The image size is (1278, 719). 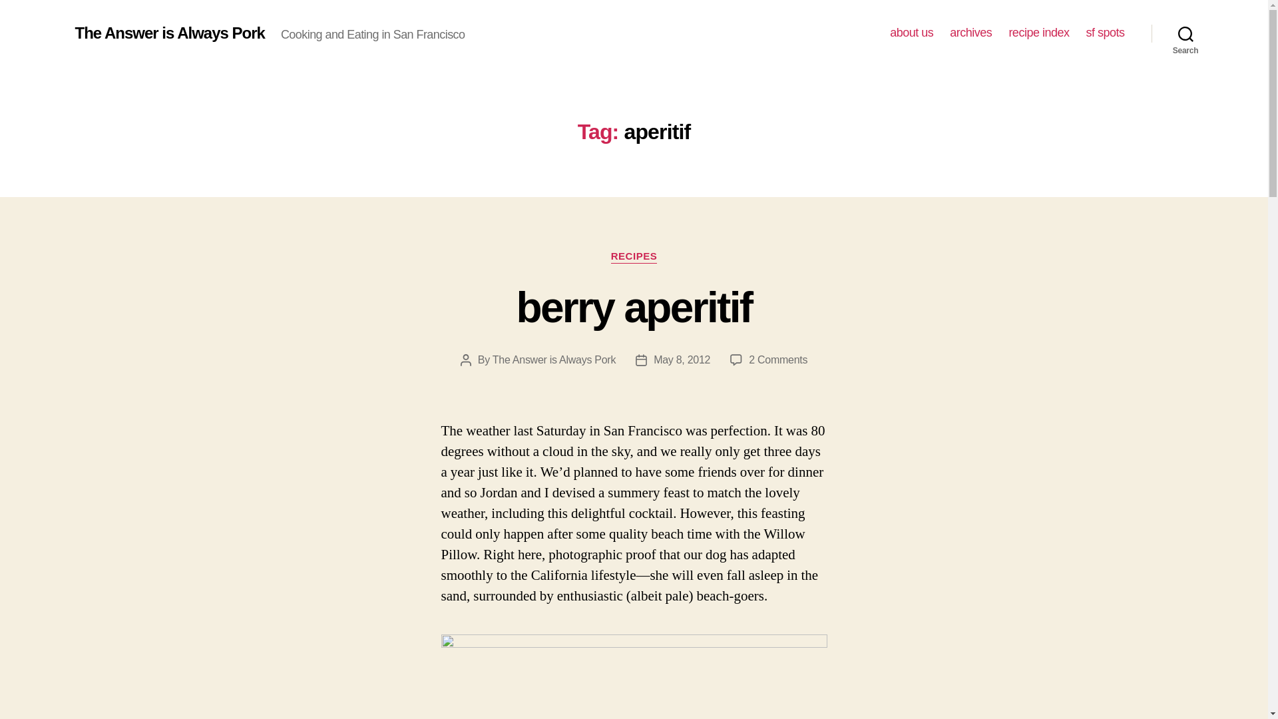 I want to click on May 8, 2012, so click(x=682, y=359).